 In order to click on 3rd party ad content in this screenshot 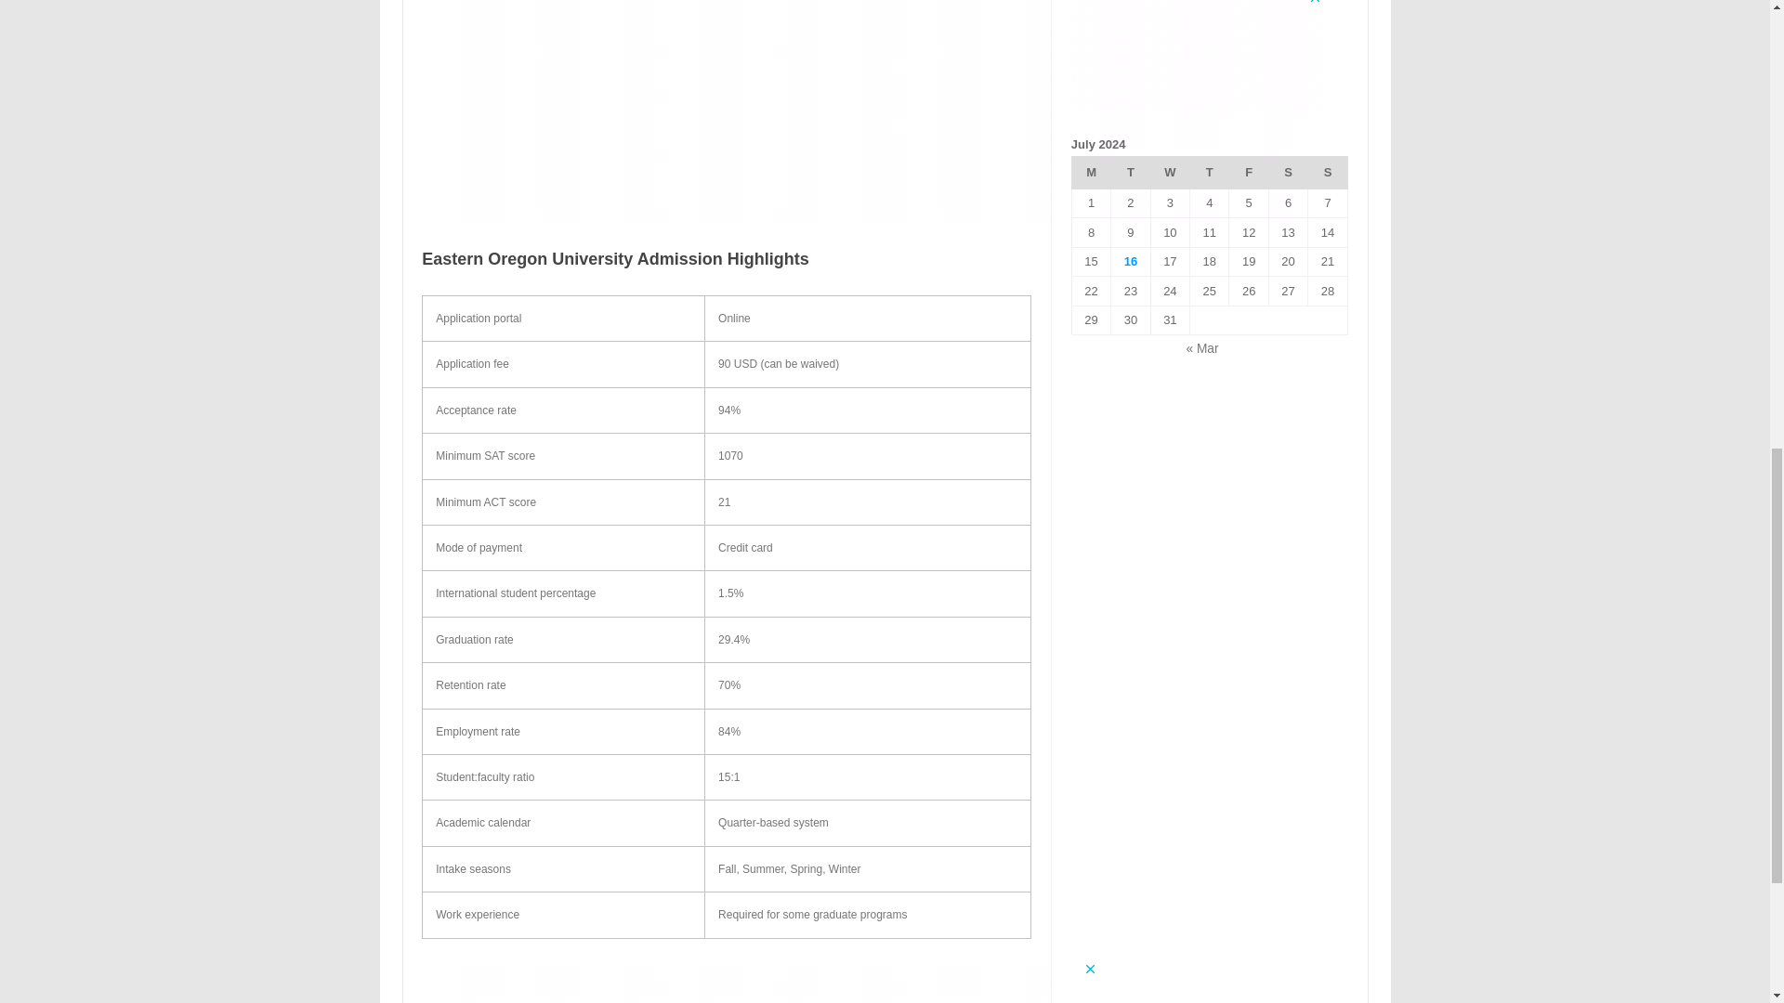, I will do `click(1211, 58)`.